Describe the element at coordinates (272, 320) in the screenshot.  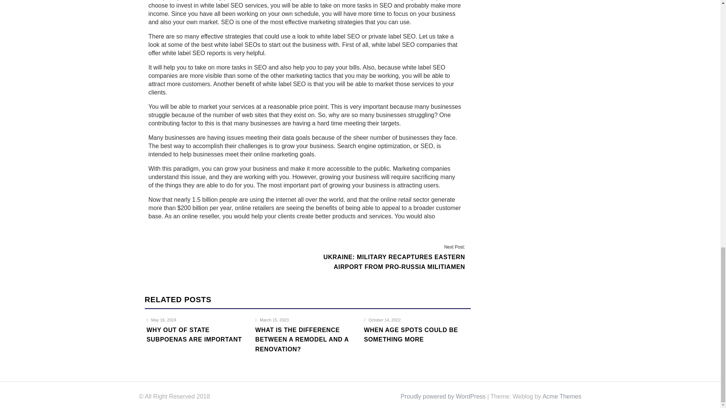
I see `March 15, 2023` at that location.